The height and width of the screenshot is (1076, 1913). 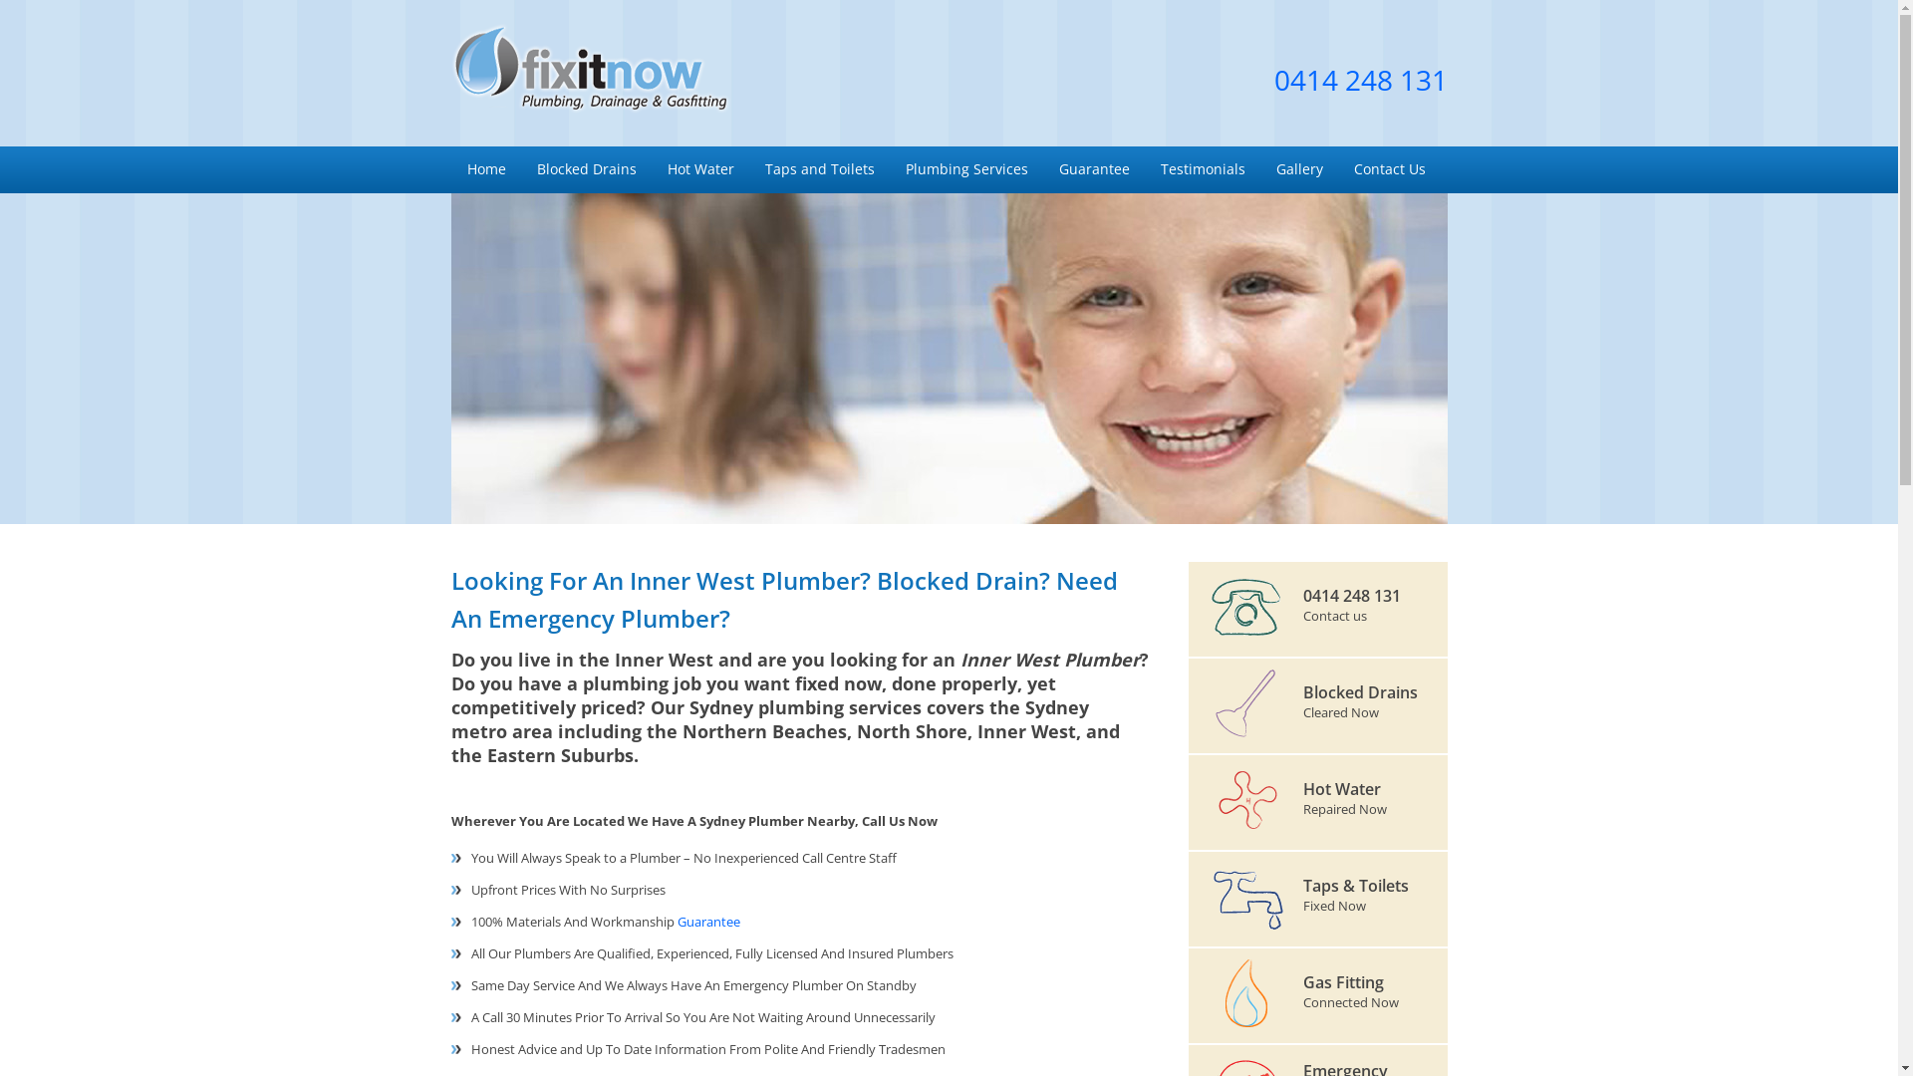 What do you see at coordinates (1317, 610) in the screenshot?
I see `0414 248 131
Contact us` at bounding box center [1317, 610].